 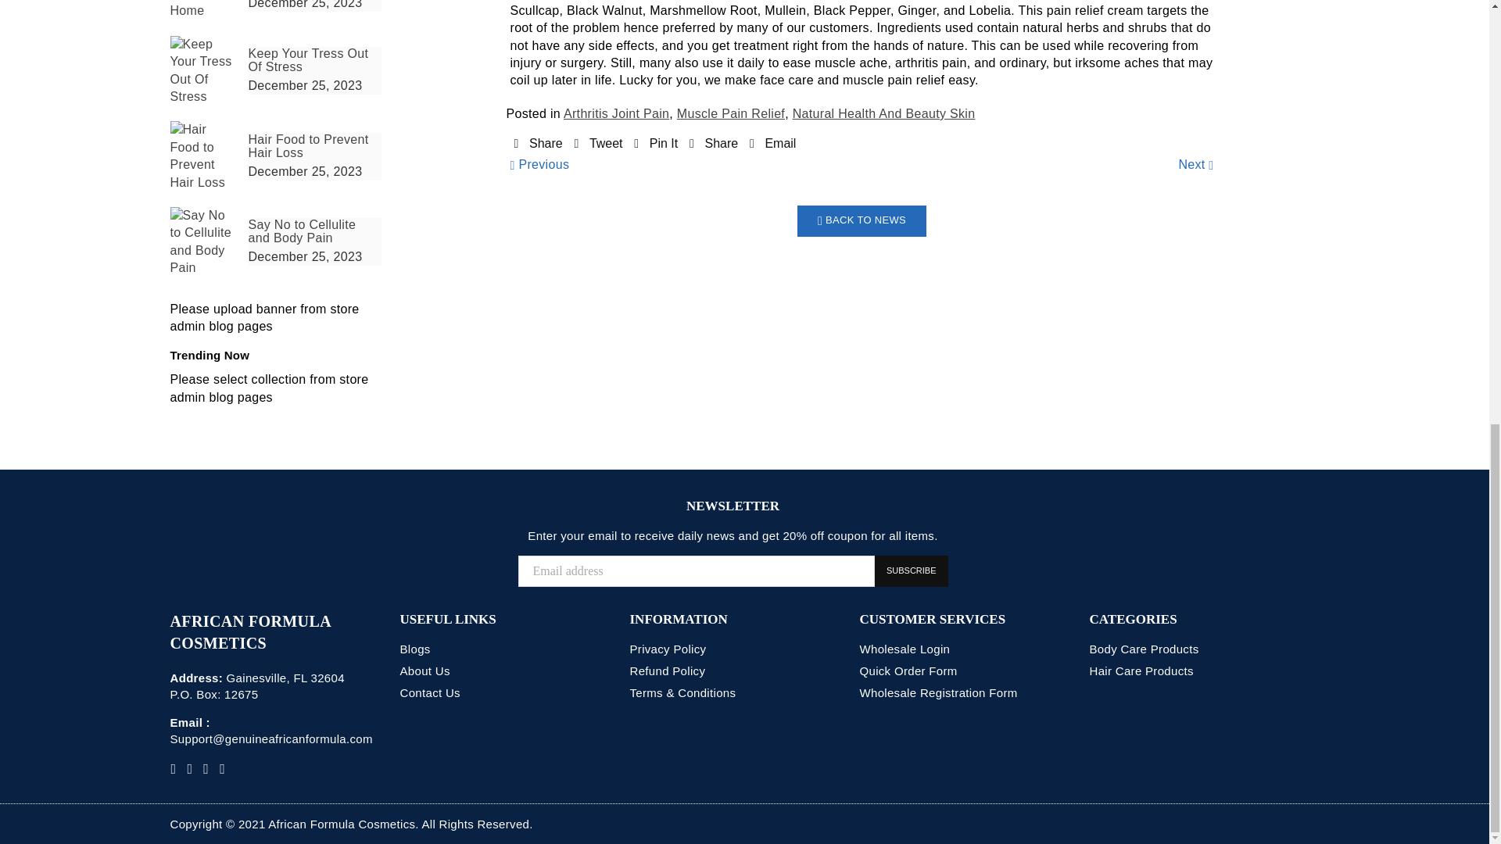 What do you see at coordinates (772, 143) in the screenshot?
I see `Email` at bounding box center [772, 143].